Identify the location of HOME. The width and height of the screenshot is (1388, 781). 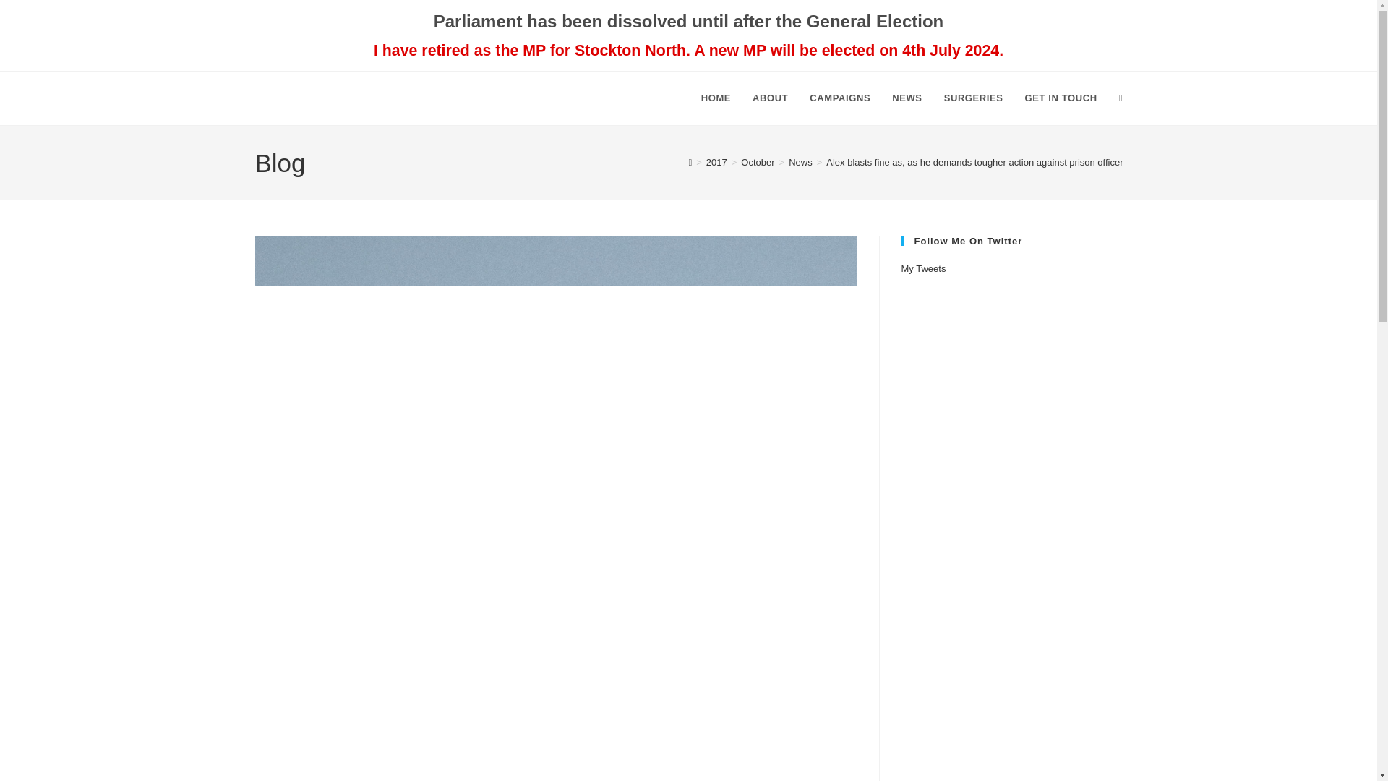
(716, 98).